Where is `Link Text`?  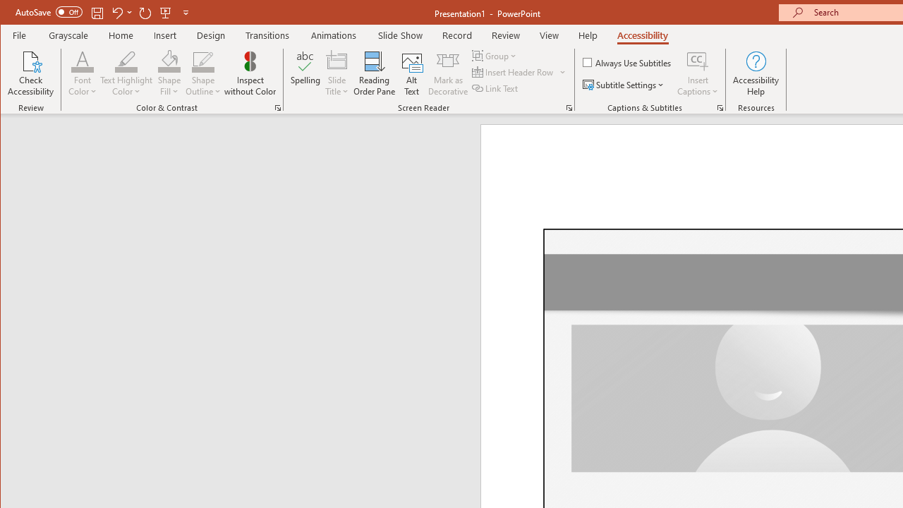
Link Text is located at coordinates (496, 87).